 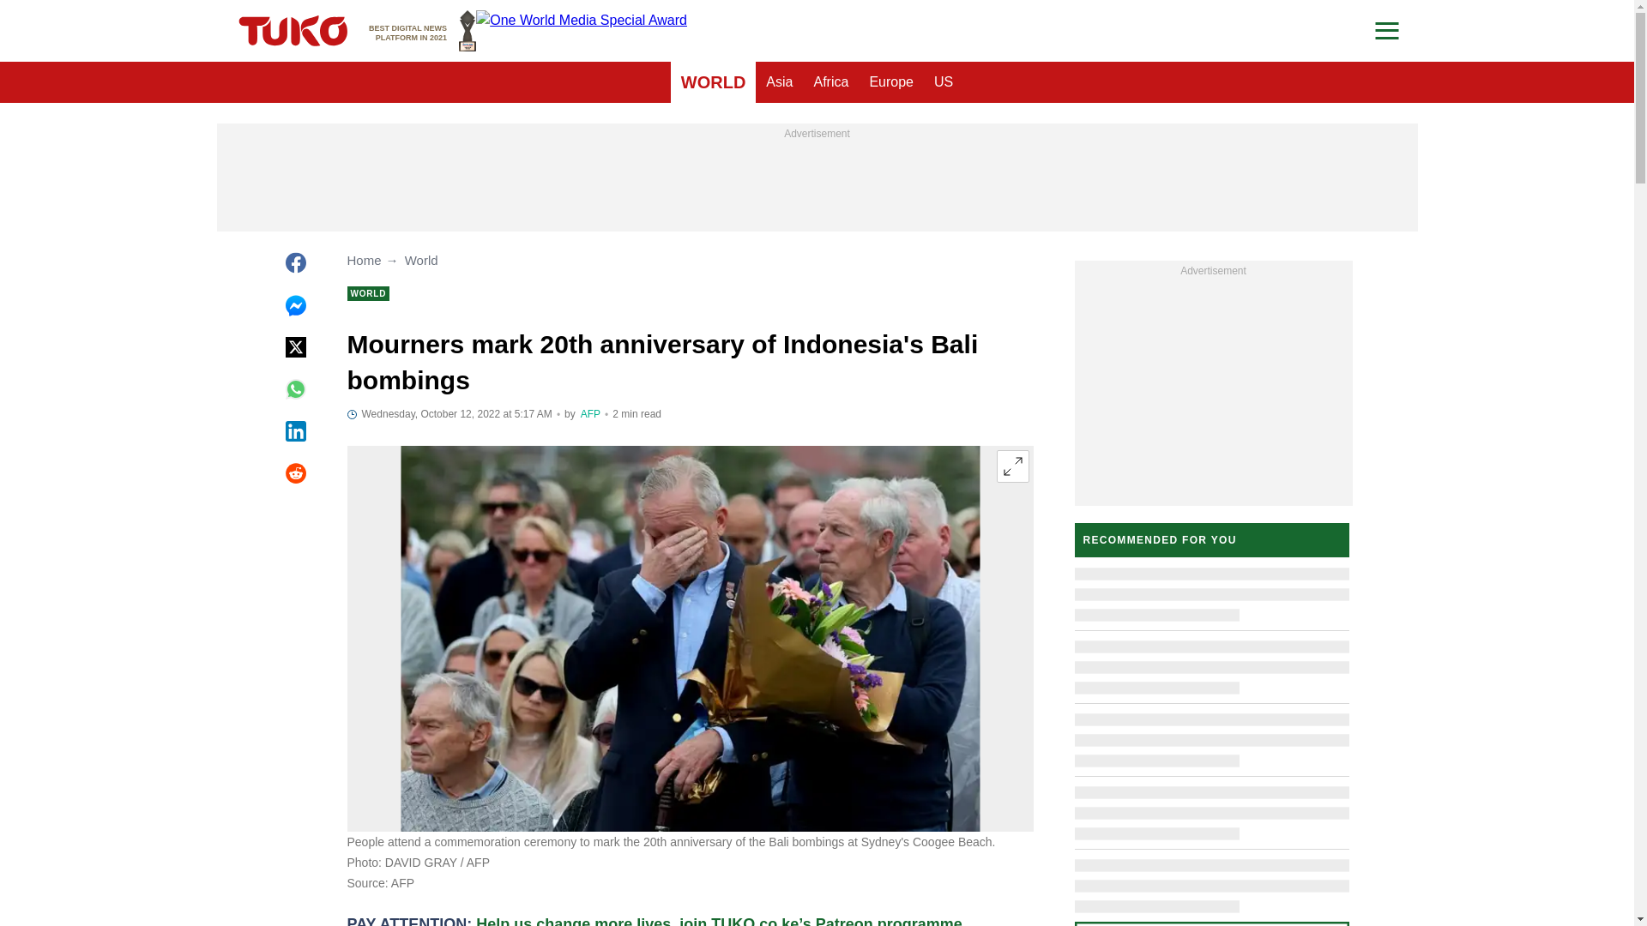 I want to click on Author page, so click(x=422, y=31).